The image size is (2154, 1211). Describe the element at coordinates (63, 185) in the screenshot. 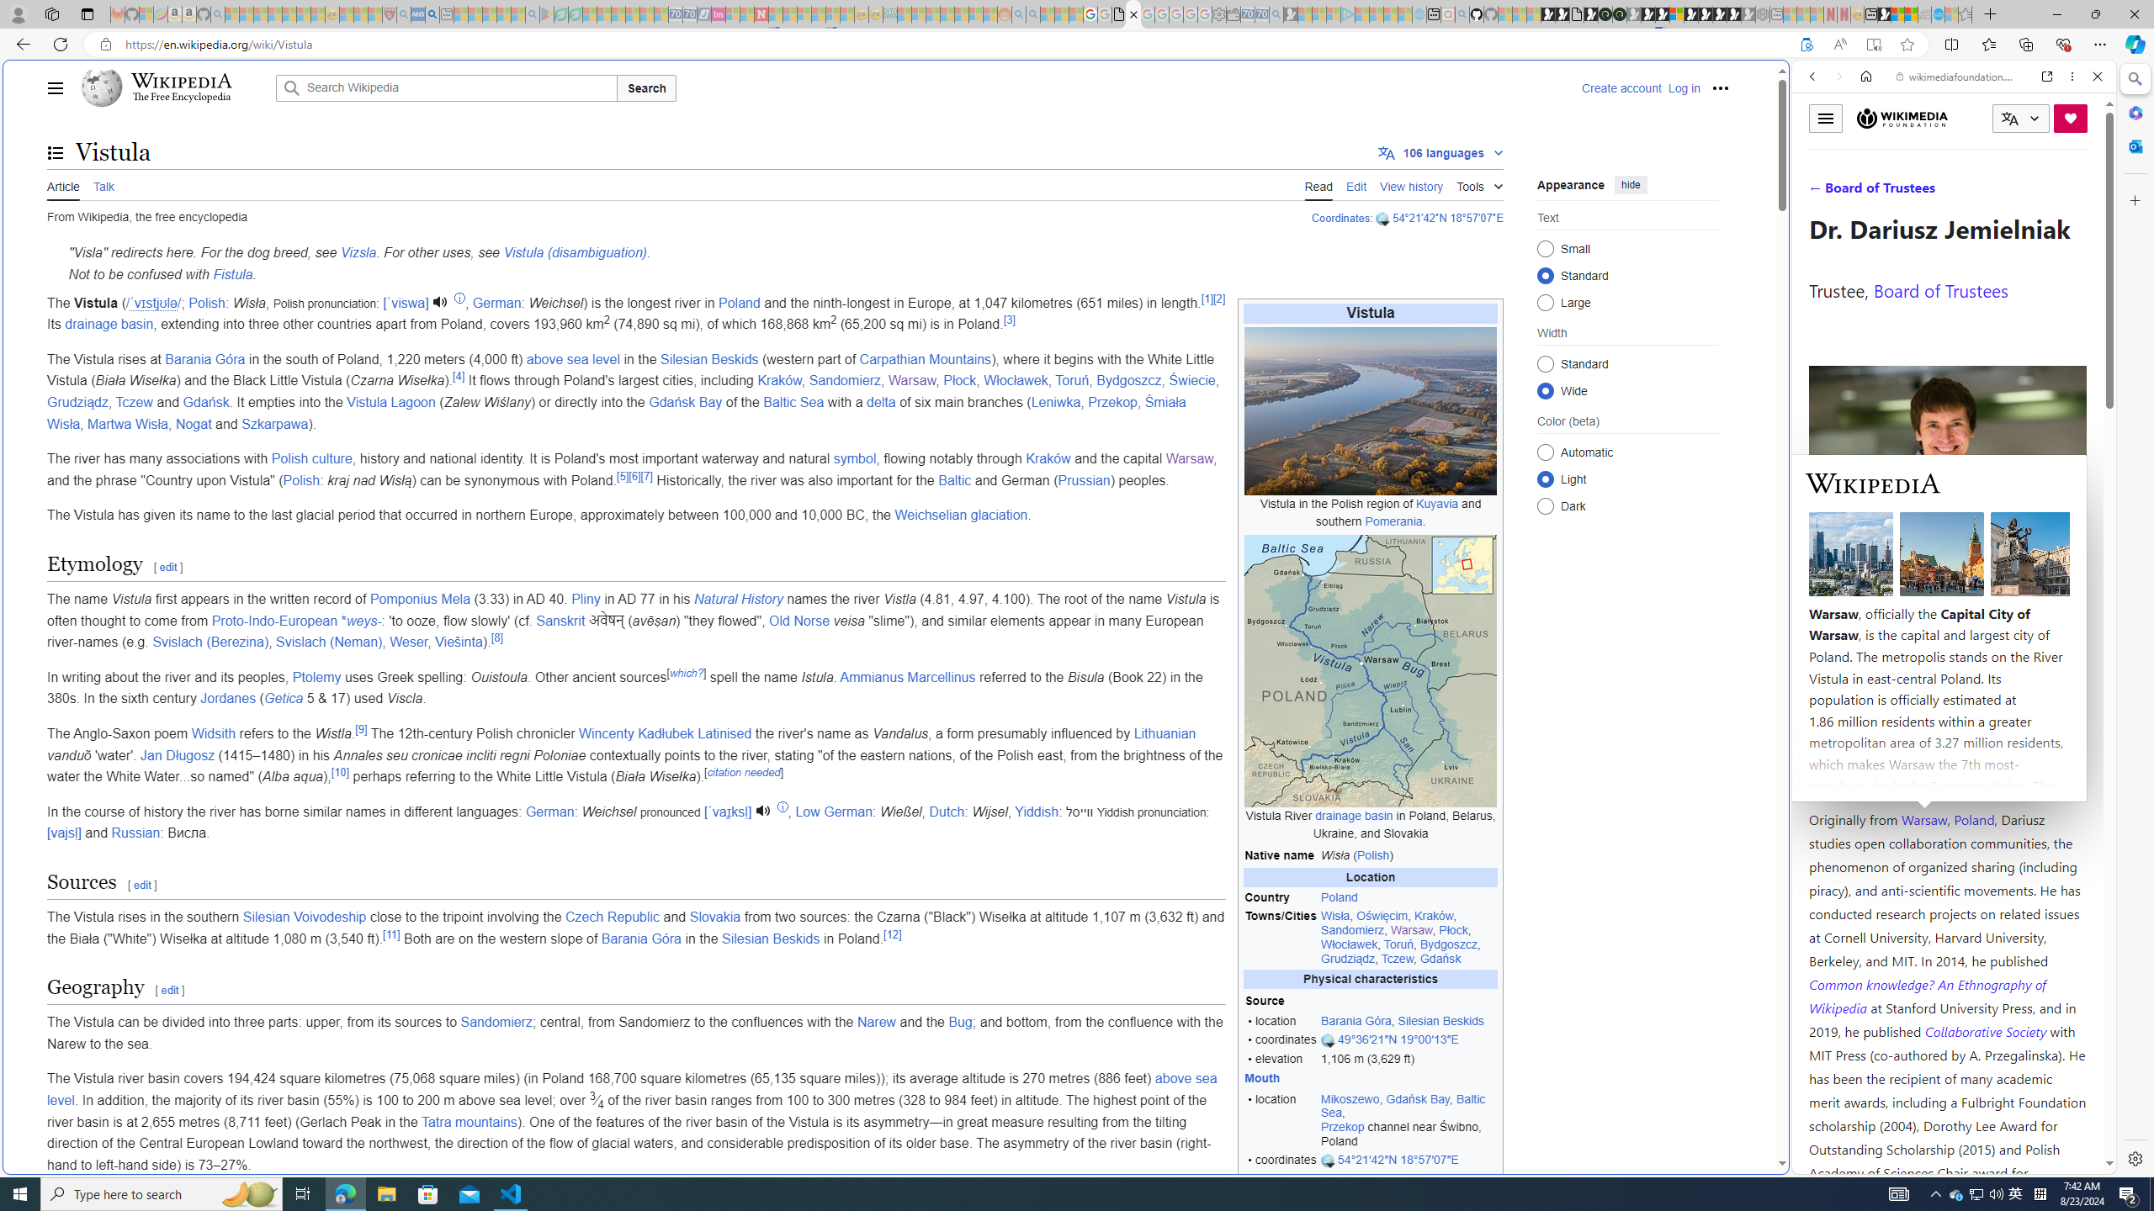

I see `Article` at that location.